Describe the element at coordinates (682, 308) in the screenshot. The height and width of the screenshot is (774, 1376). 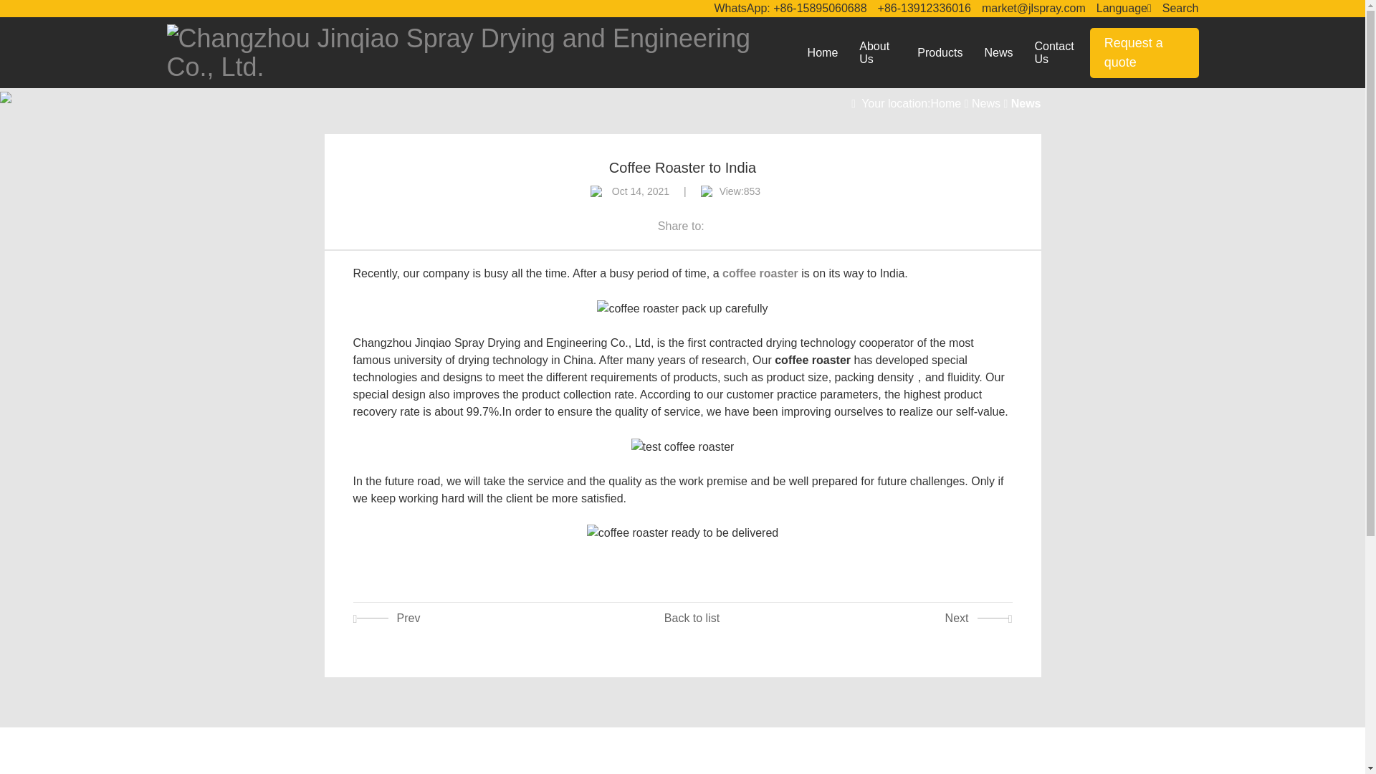
I see `coffee roaster pack up carefully` at that location.